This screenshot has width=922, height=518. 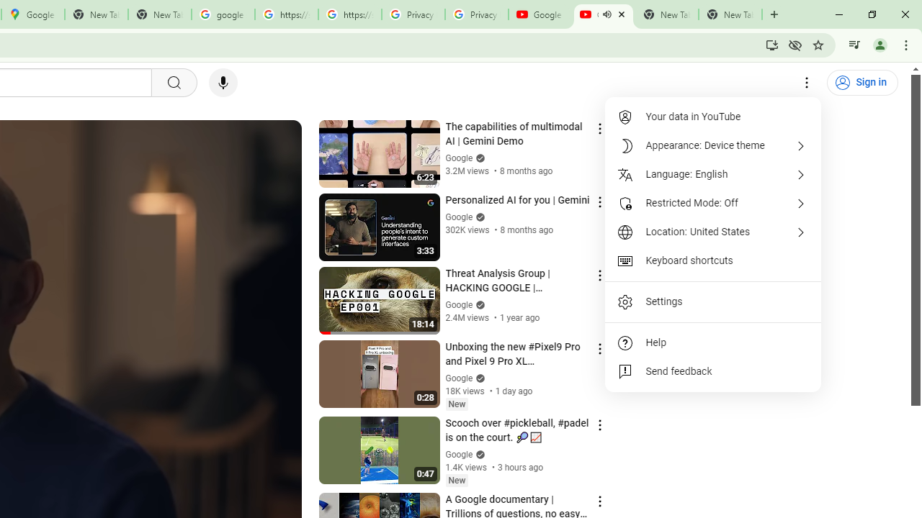 What do you see at coordinates (349, 14) in the screenshot?
I see `https://scholar.google.com/` at bounding box center [349, 14].